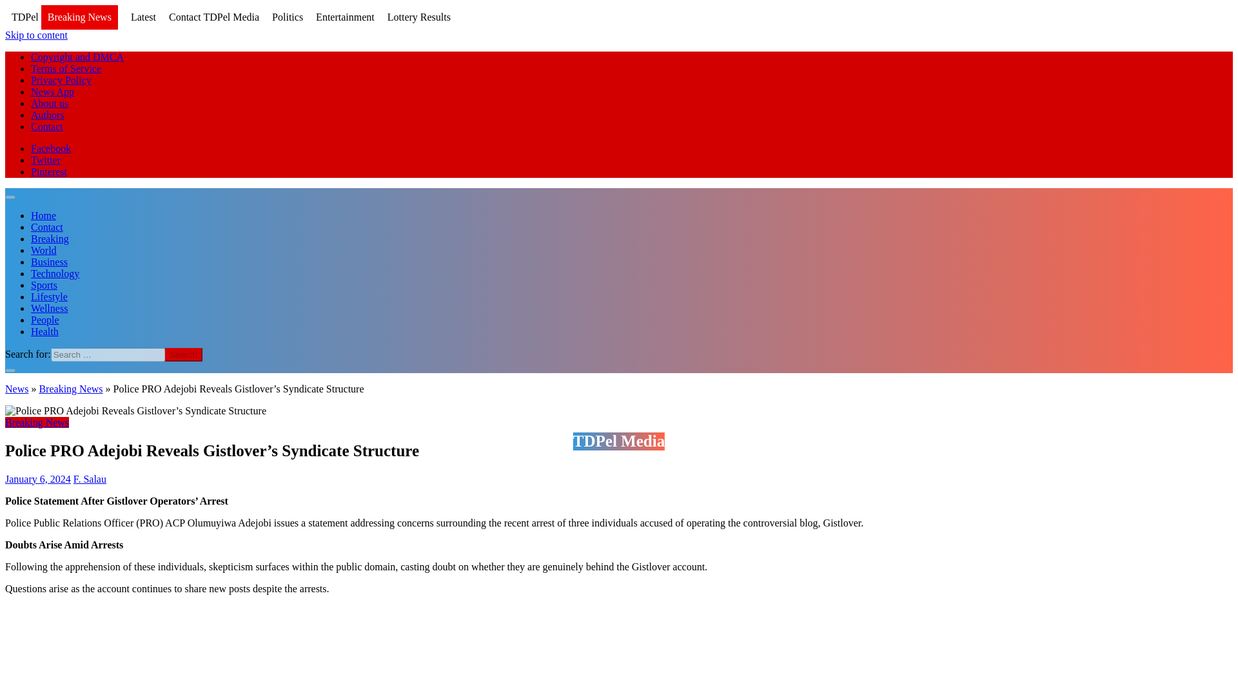  I want to click on Breaking, so click(50, 238).